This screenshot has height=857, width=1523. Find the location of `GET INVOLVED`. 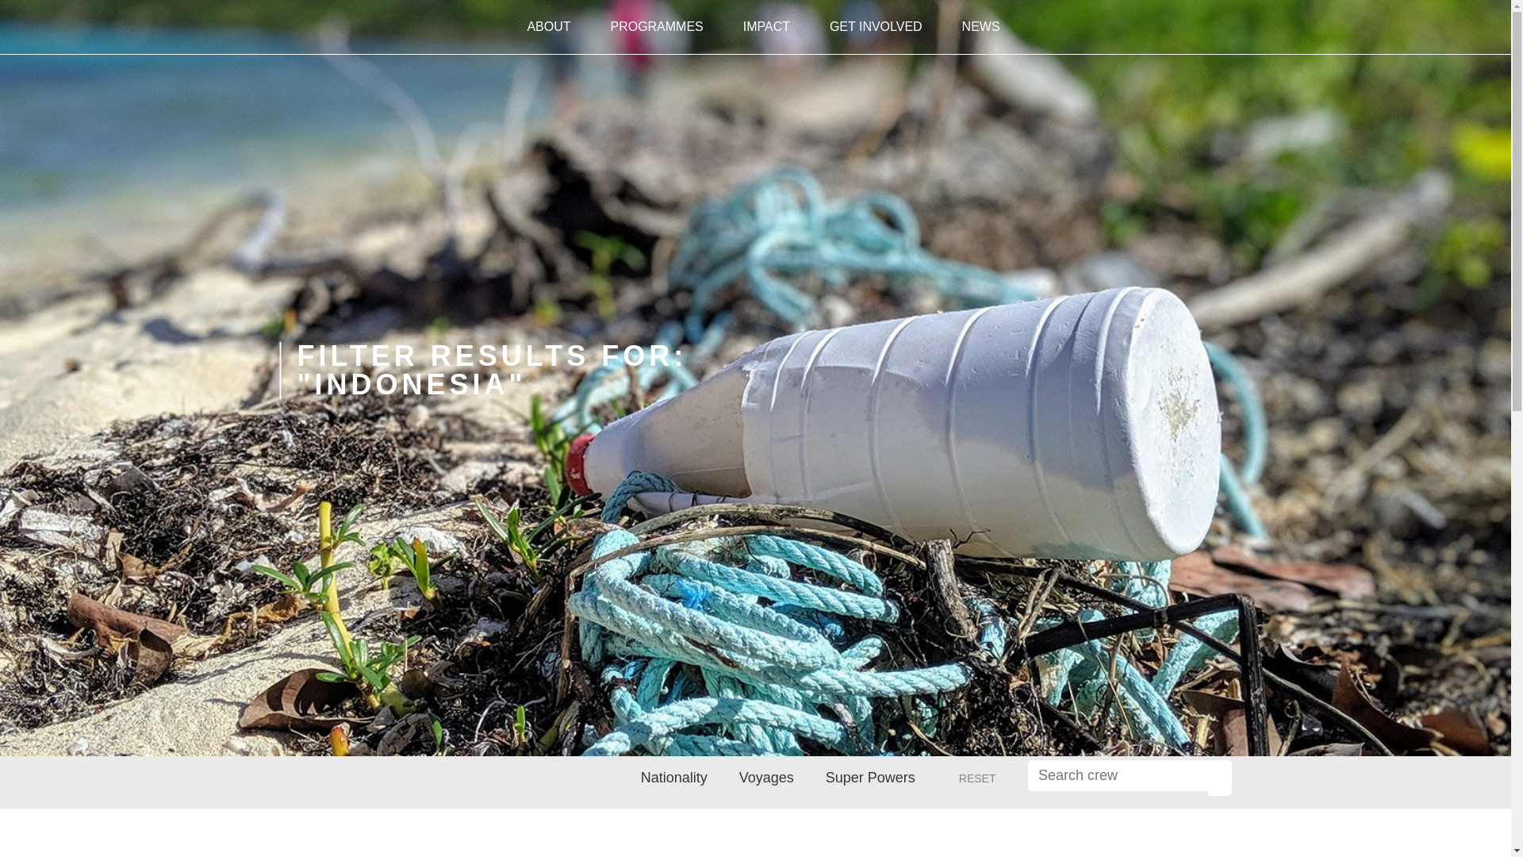

GET INVOLVED is located at coordinates (876, 27).